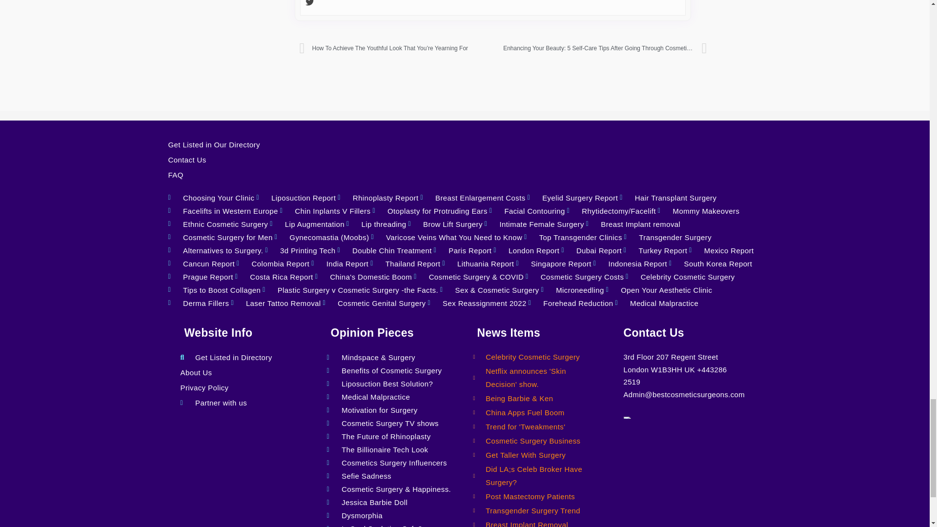 This screenshot has width=937, height=527. Describe the element at coordinates (223, 211) in the screenshot. I see `Facelifts in Western Europe` at that location.